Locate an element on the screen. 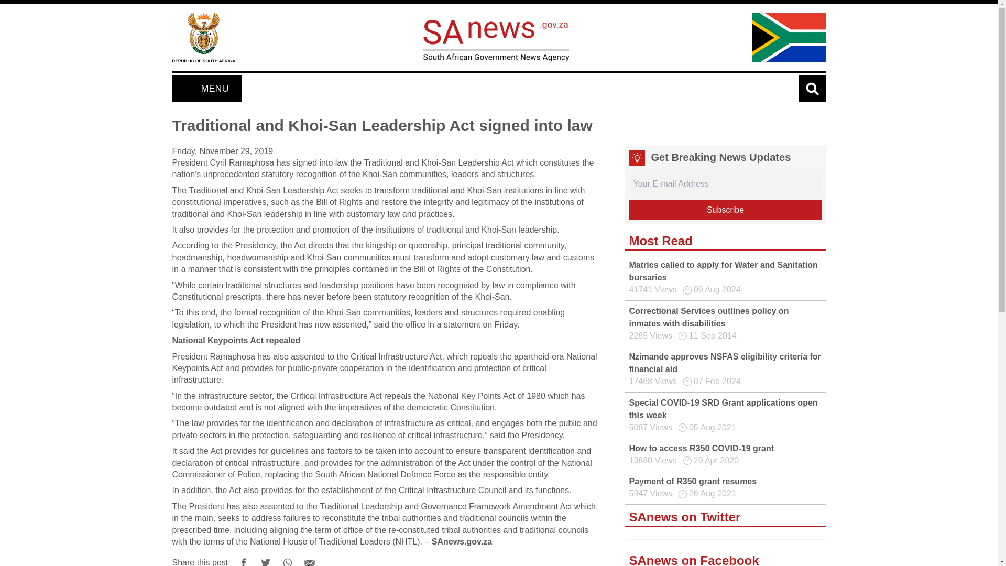 This screenshot has width=1006, height=566. Special COVID-19 SRD Grant applications open this week is located at coordinates (723, 409).